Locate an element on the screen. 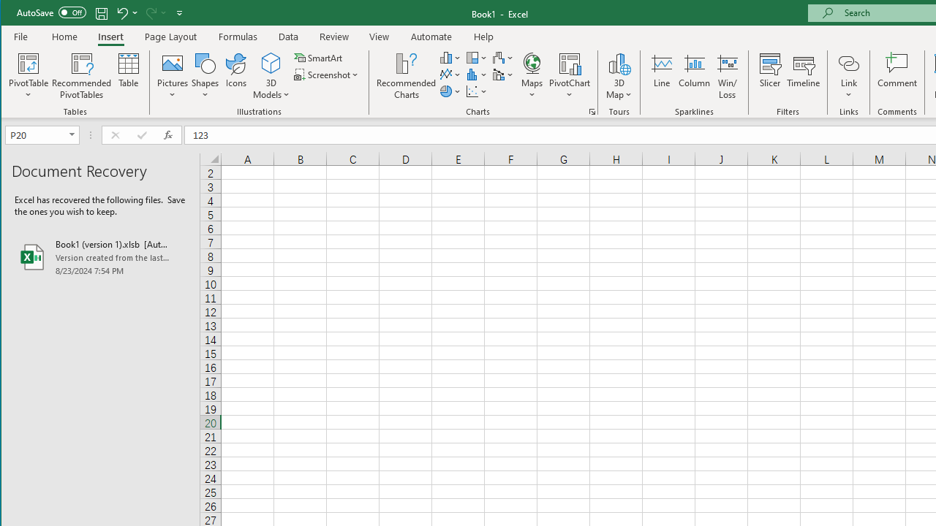  Insert Statistic Chart is located at coordinates (477, 75).